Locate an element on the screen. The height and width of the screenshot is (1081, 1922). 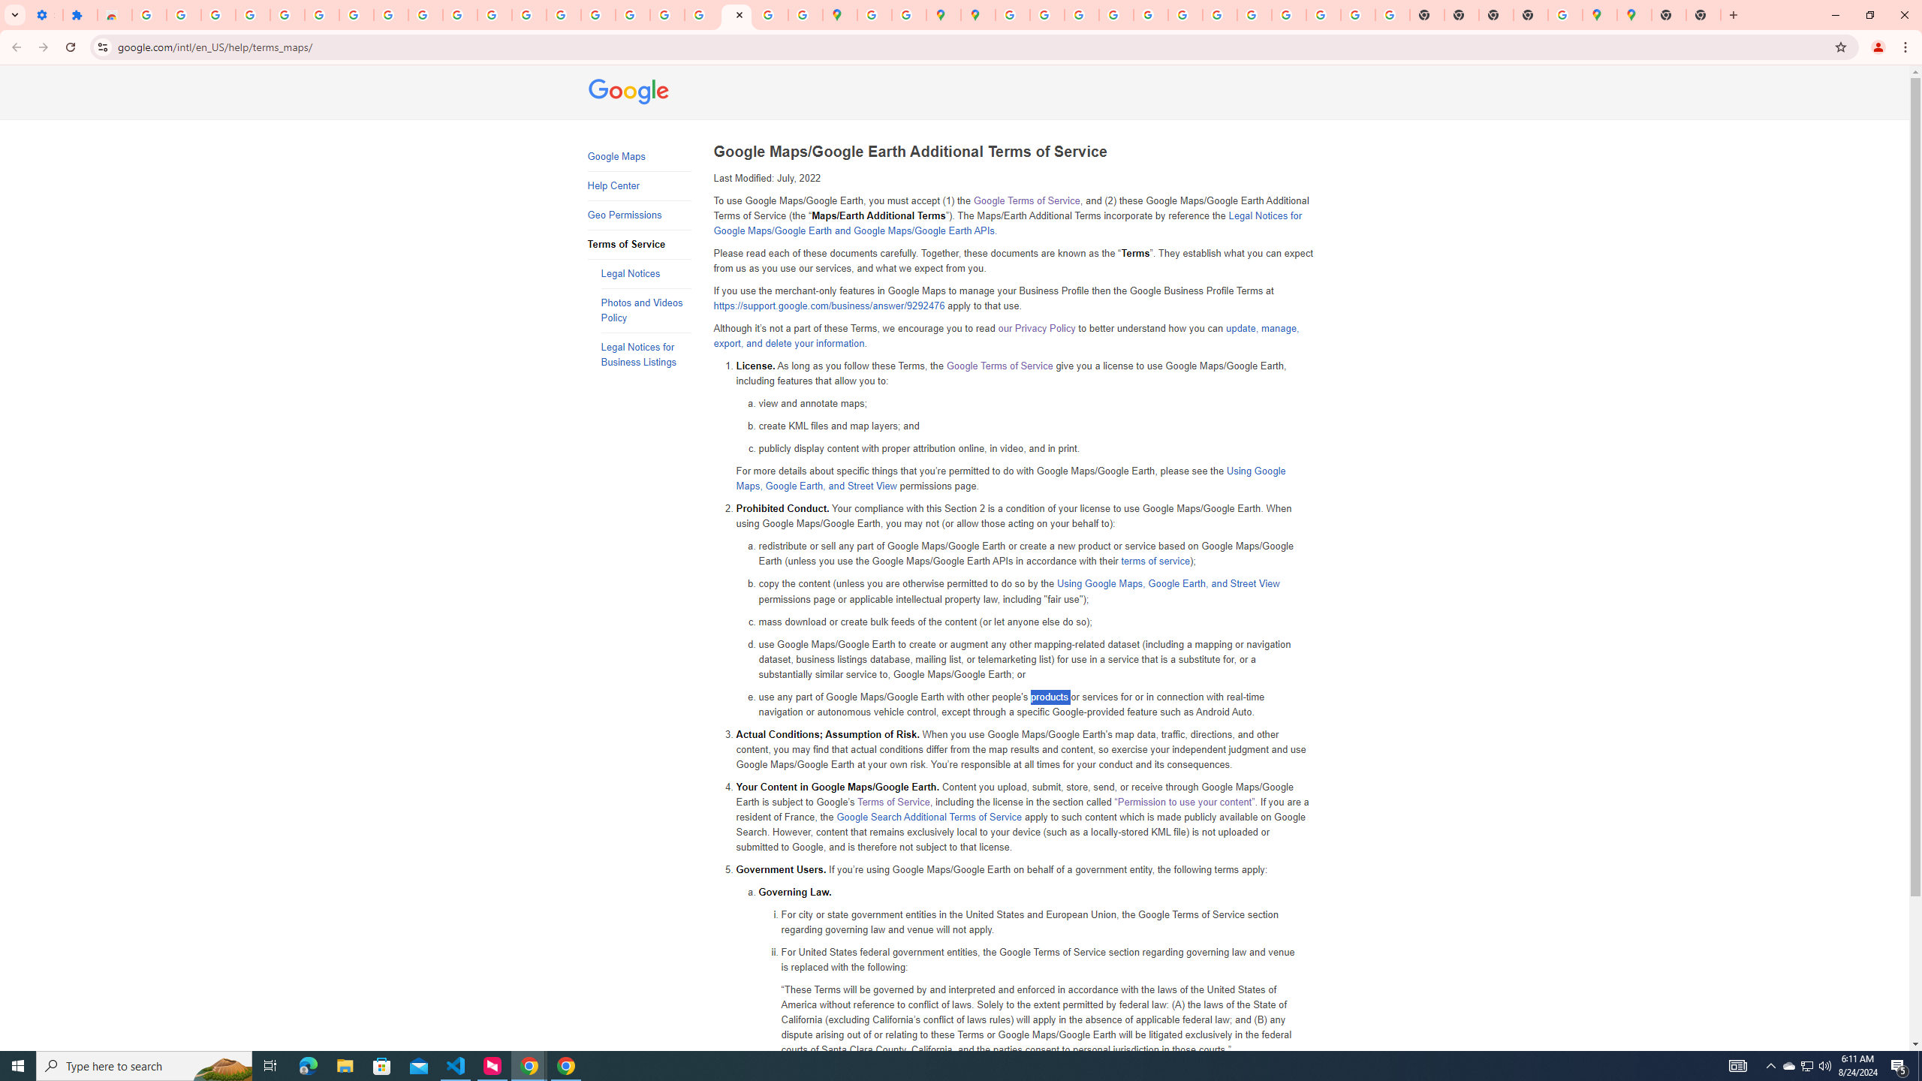
Help Center is located at coordinates (638, 186).